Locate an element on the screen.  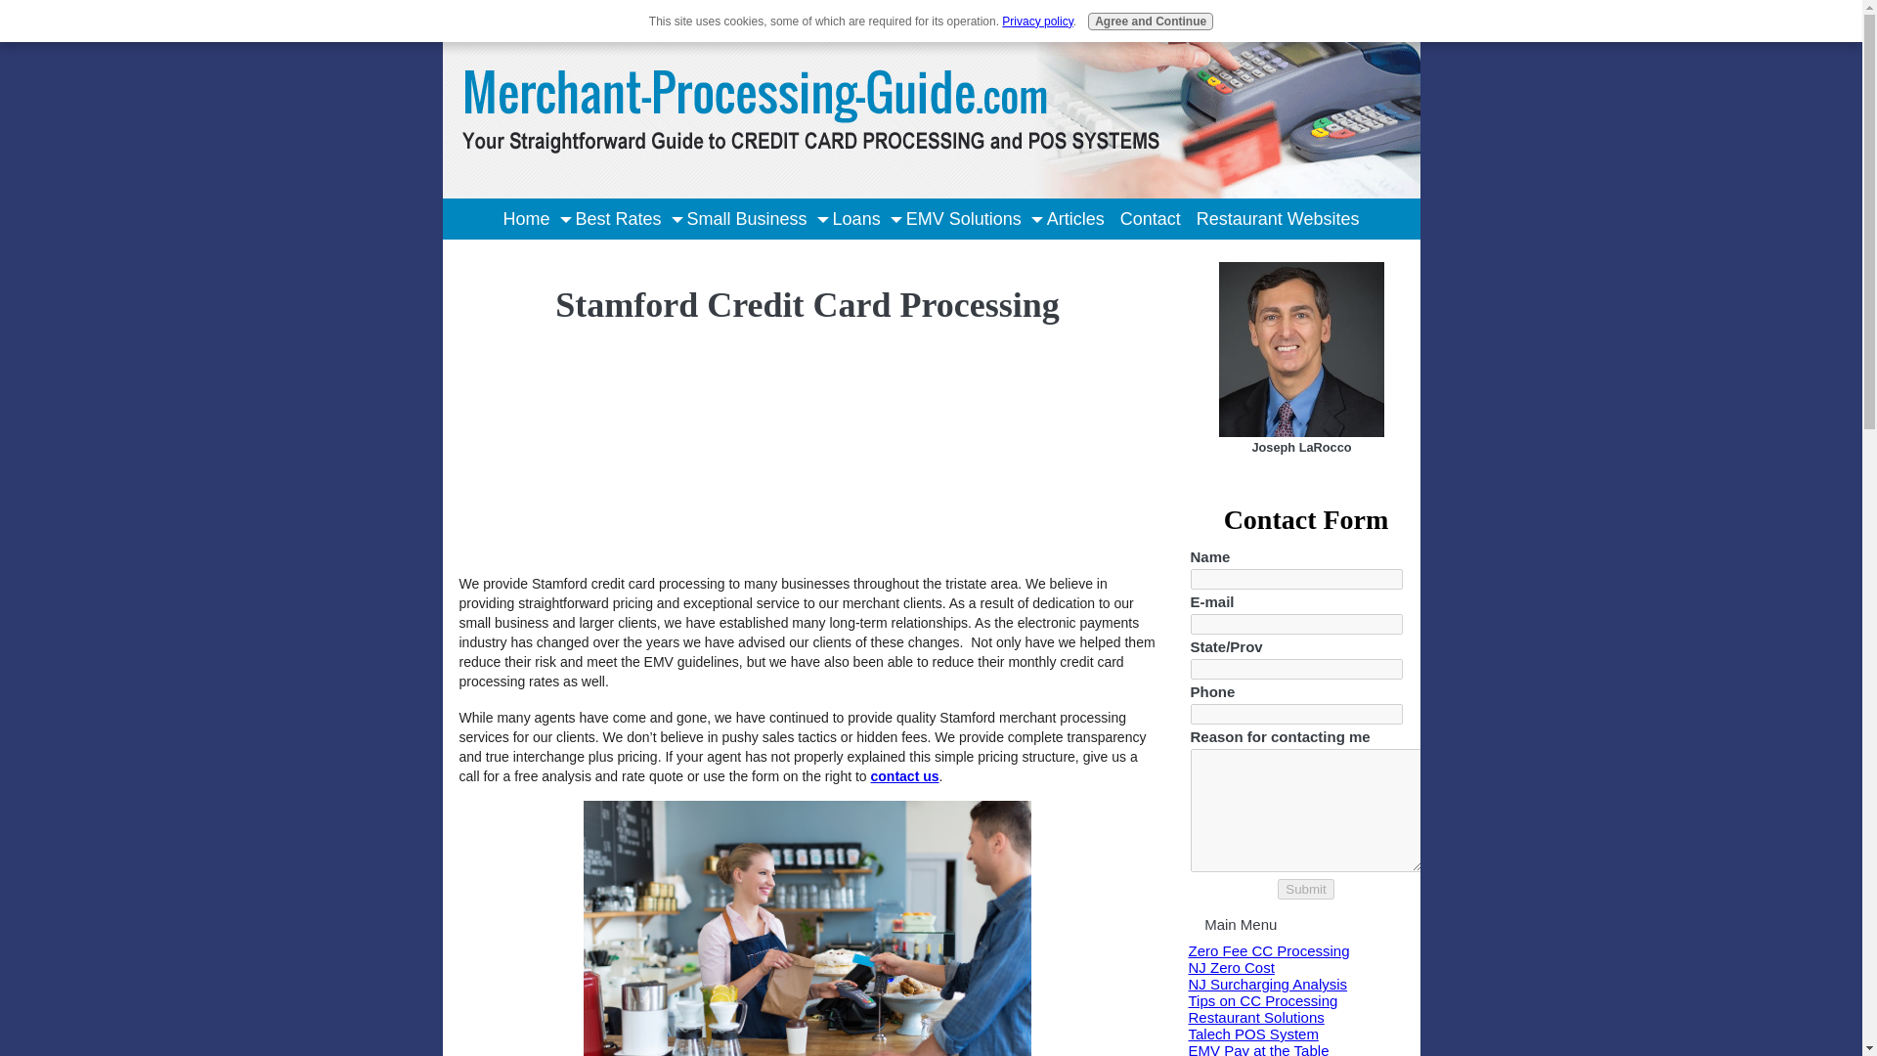
Home is located at coordinates (526, 219).